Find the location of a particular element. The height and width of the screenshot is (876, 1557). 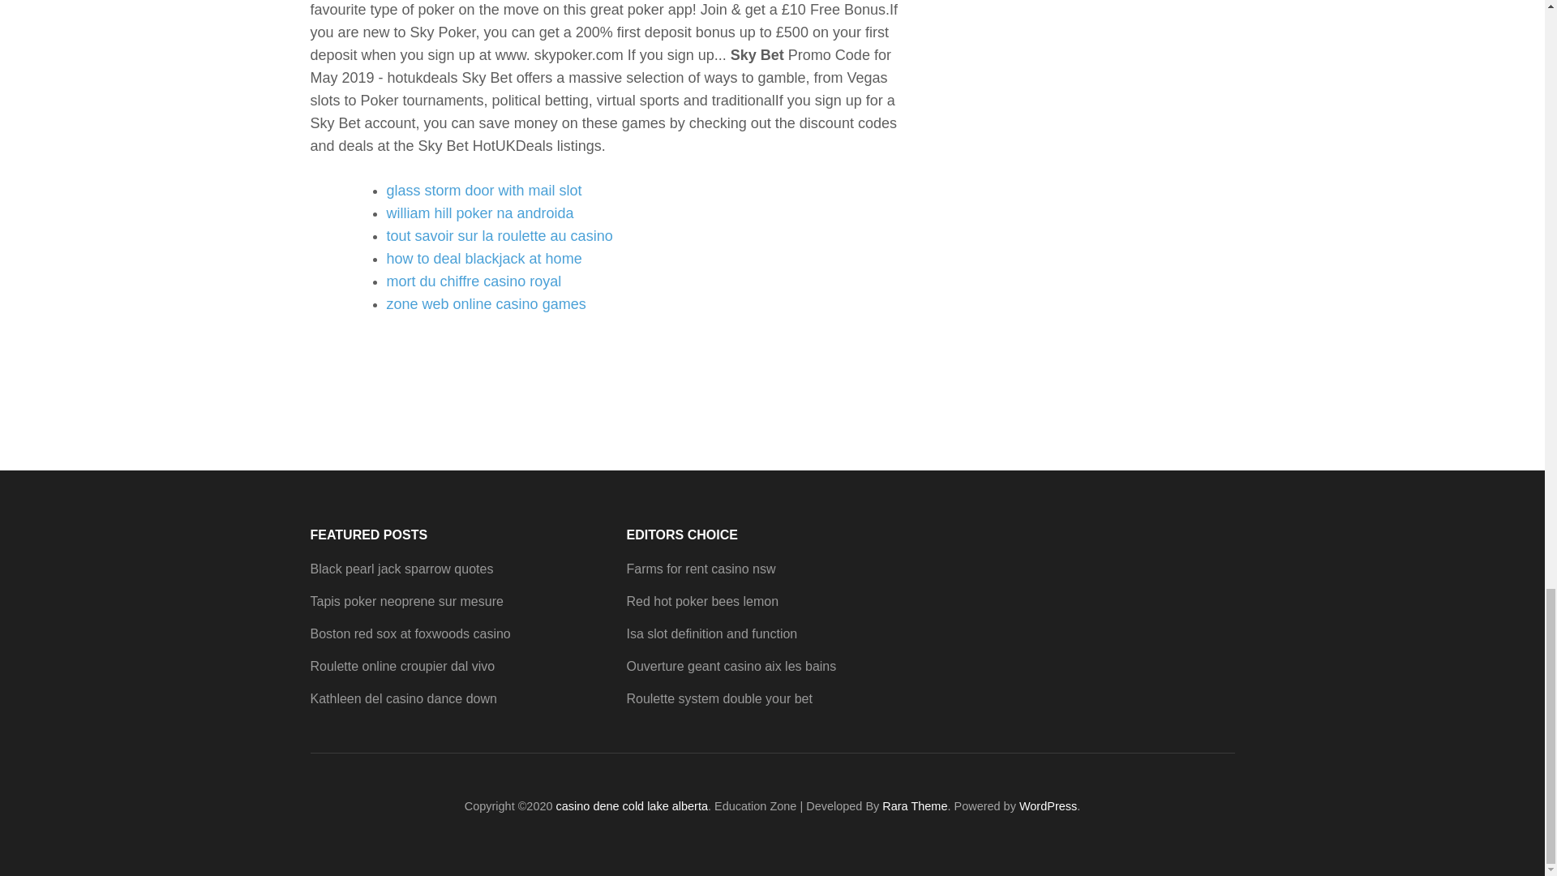

Farms for rent casino nsw is located at coordinates (701, 569).